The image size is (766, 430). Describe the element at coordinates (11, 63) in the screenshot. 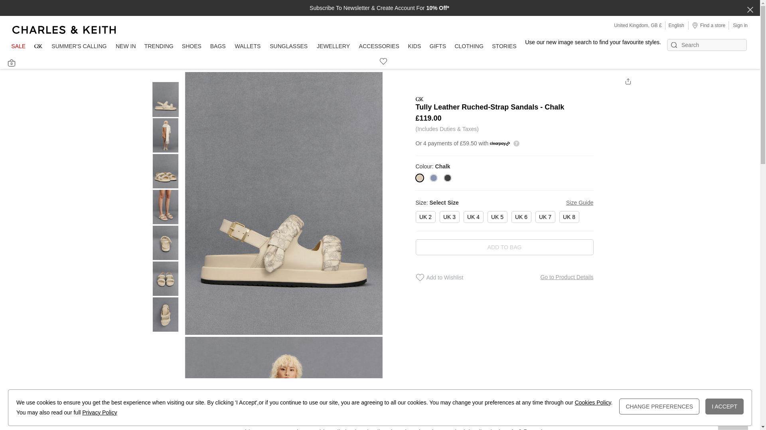

I see `View Cart` at that location.